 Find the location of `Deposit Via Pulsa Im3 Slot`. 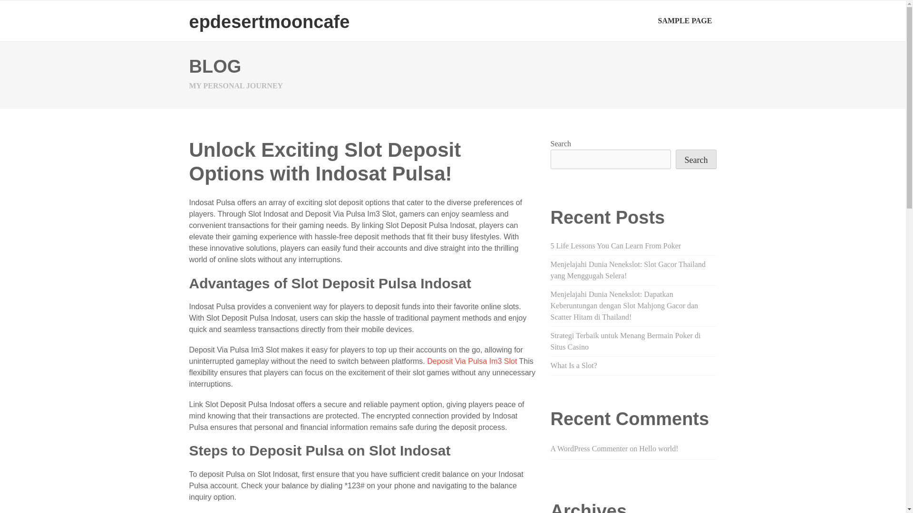

Deposit Via Pulsa Im3 Slot is located at coordinates (472, 361).